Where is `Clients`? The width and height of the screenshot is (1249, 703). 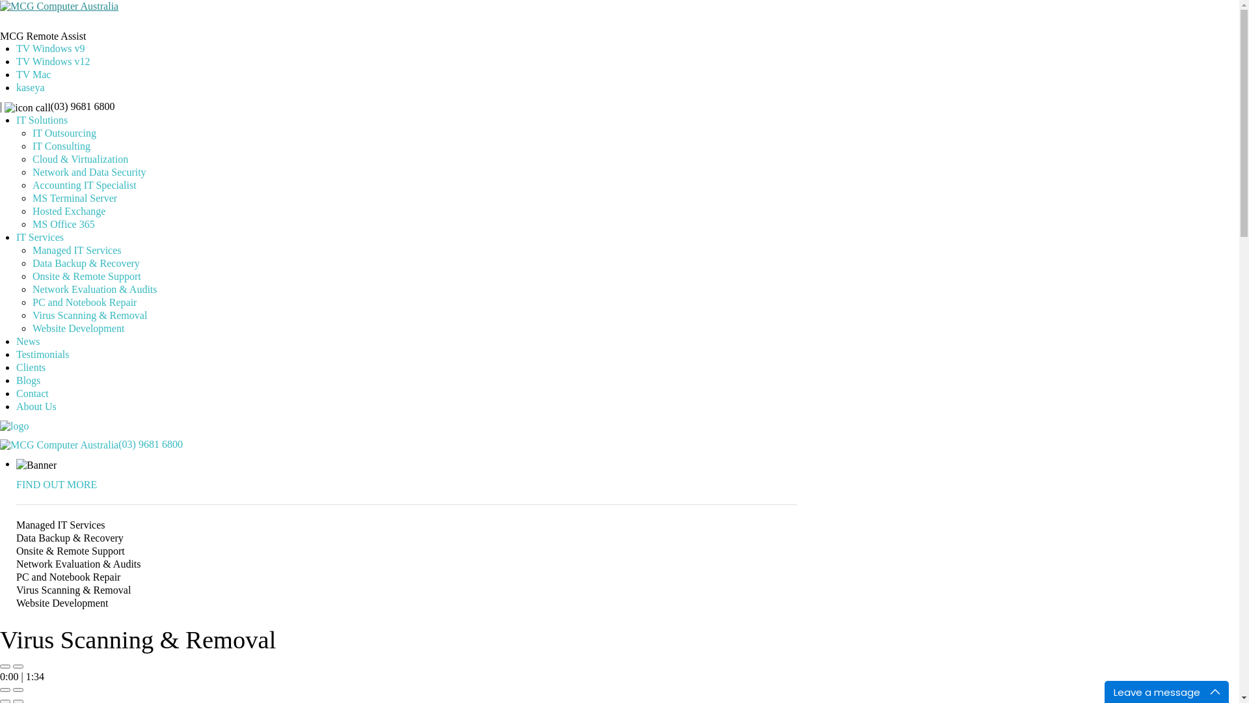
Clients is located at coordinates (31, 367).